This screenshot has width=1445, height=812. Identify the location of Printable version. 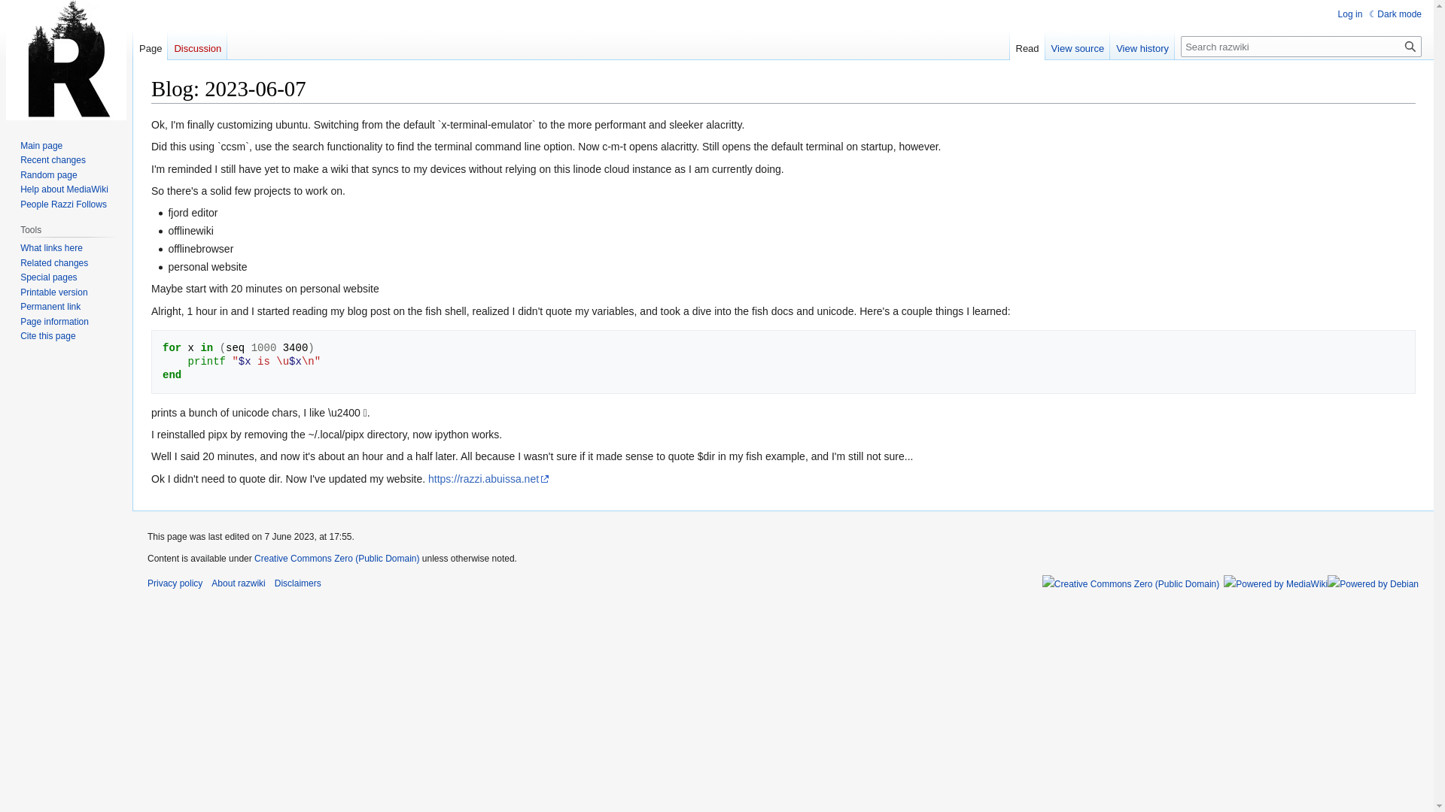
(53, 292).